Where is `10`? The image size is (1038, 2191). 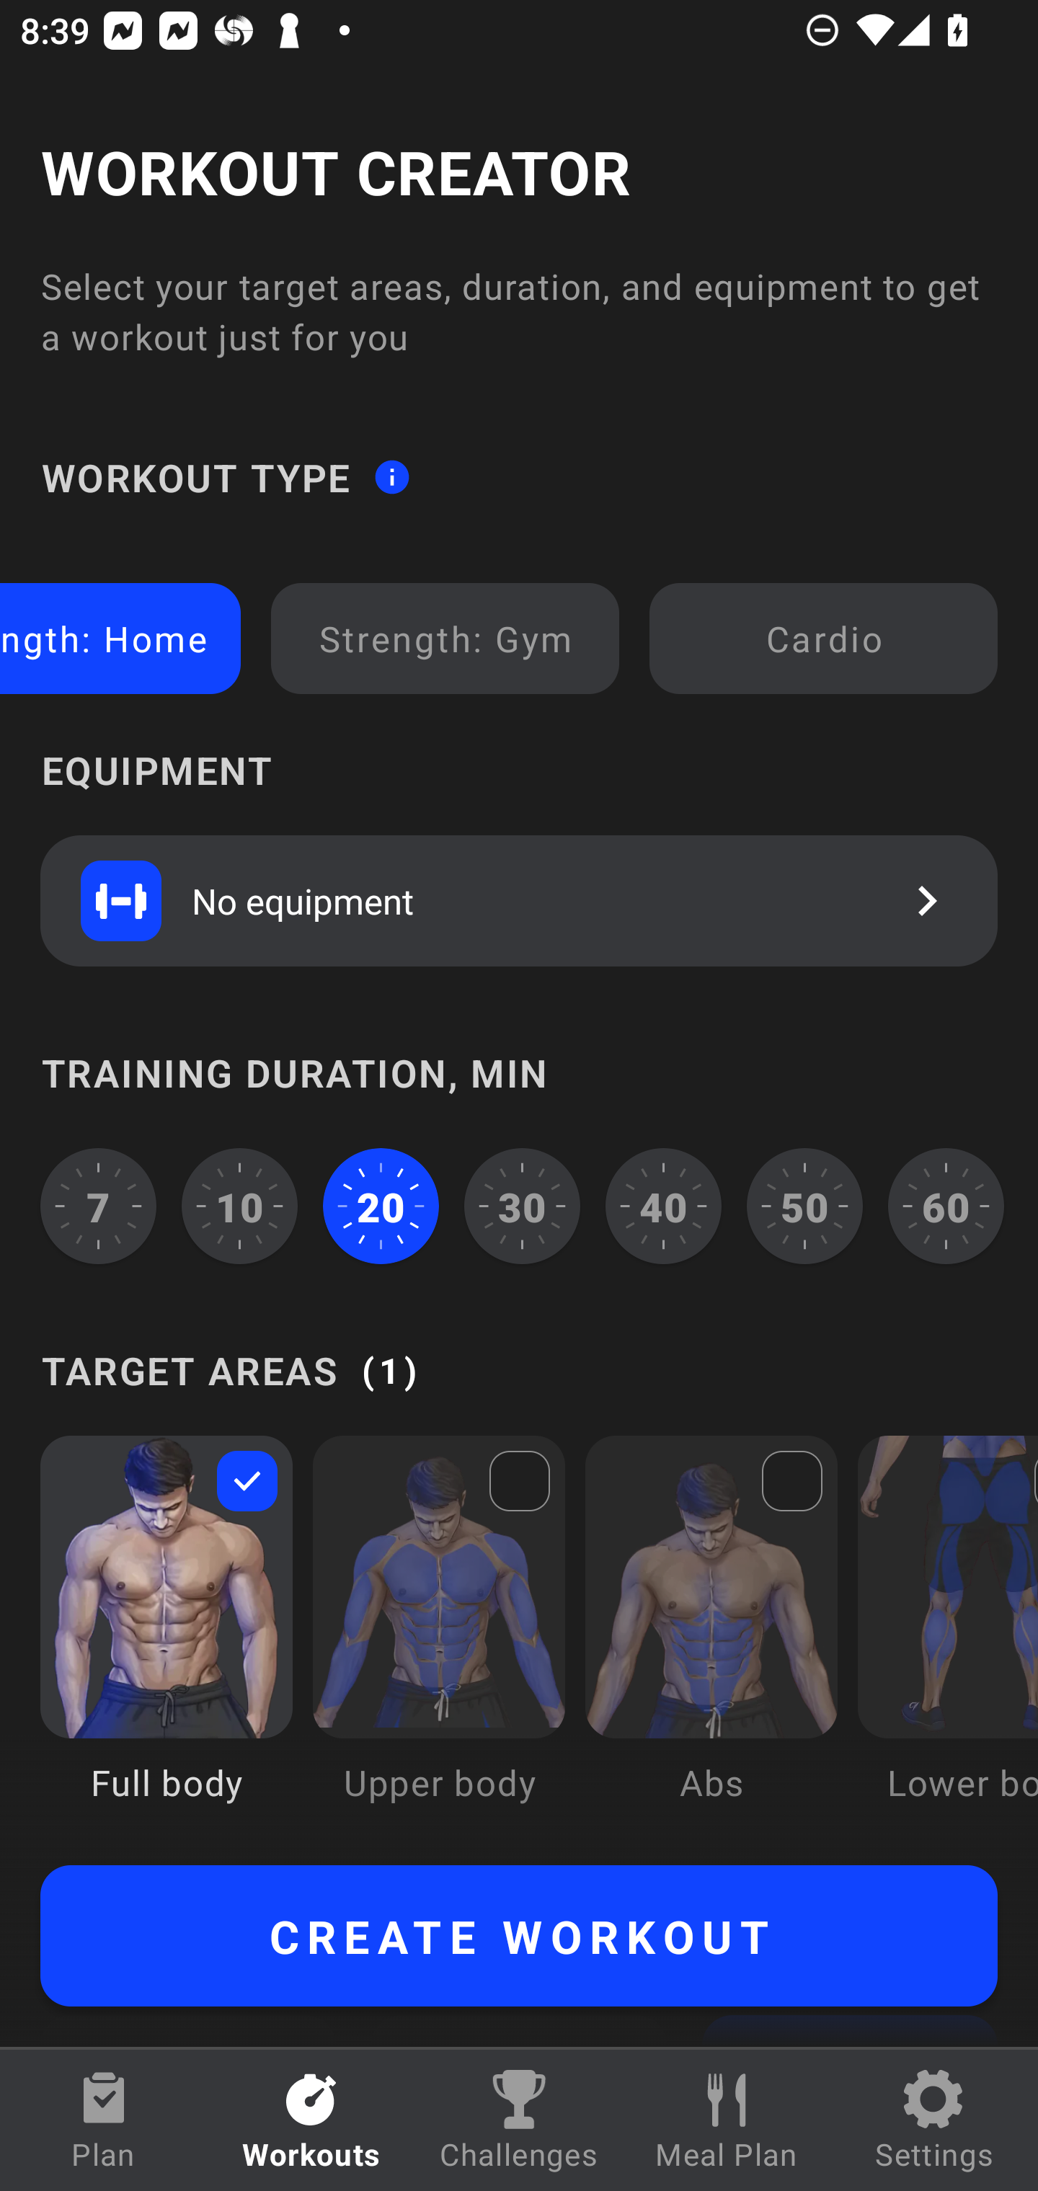
10 is located at coordinates (240, 1206).